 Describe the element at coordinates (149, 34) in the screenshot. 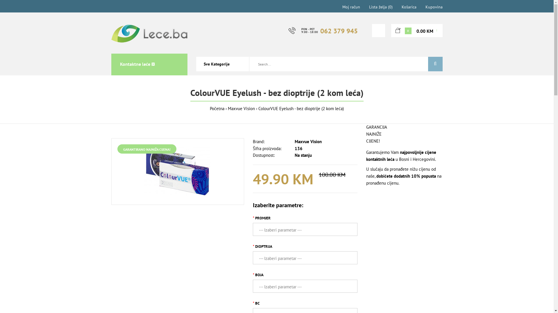

I see `Lece.ba ` at that location.